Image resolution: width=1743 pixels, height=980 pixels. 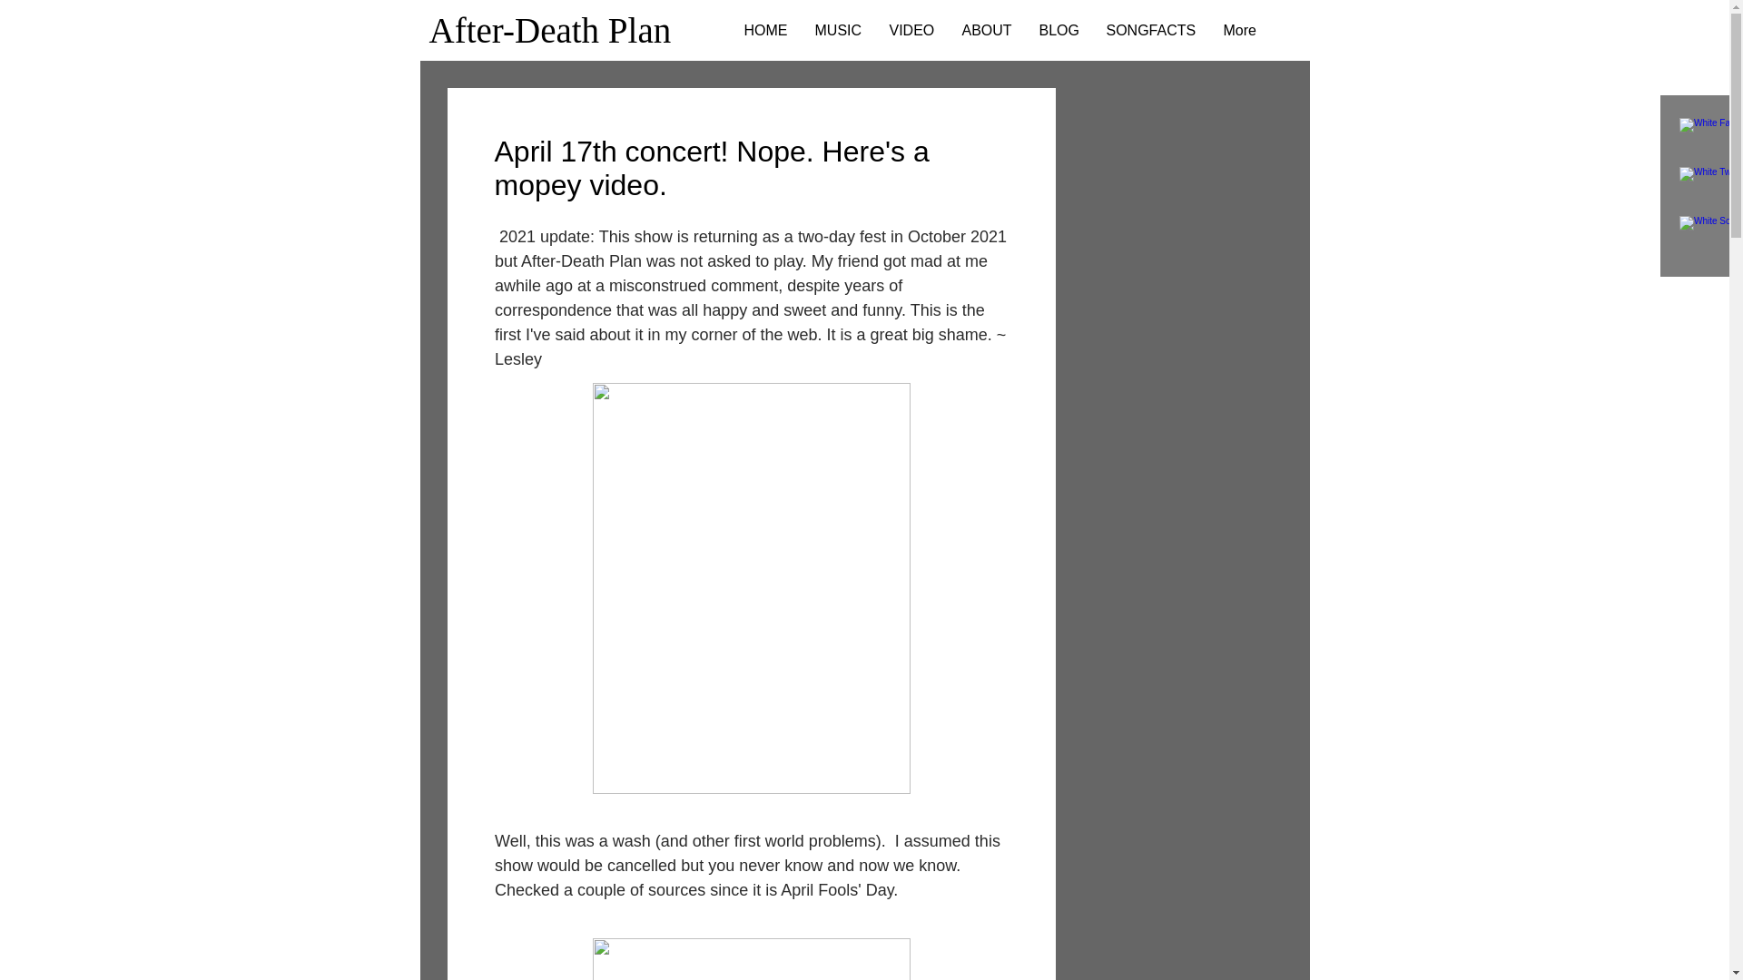 I want to click on BLOG, so click(x=1059, y=30).